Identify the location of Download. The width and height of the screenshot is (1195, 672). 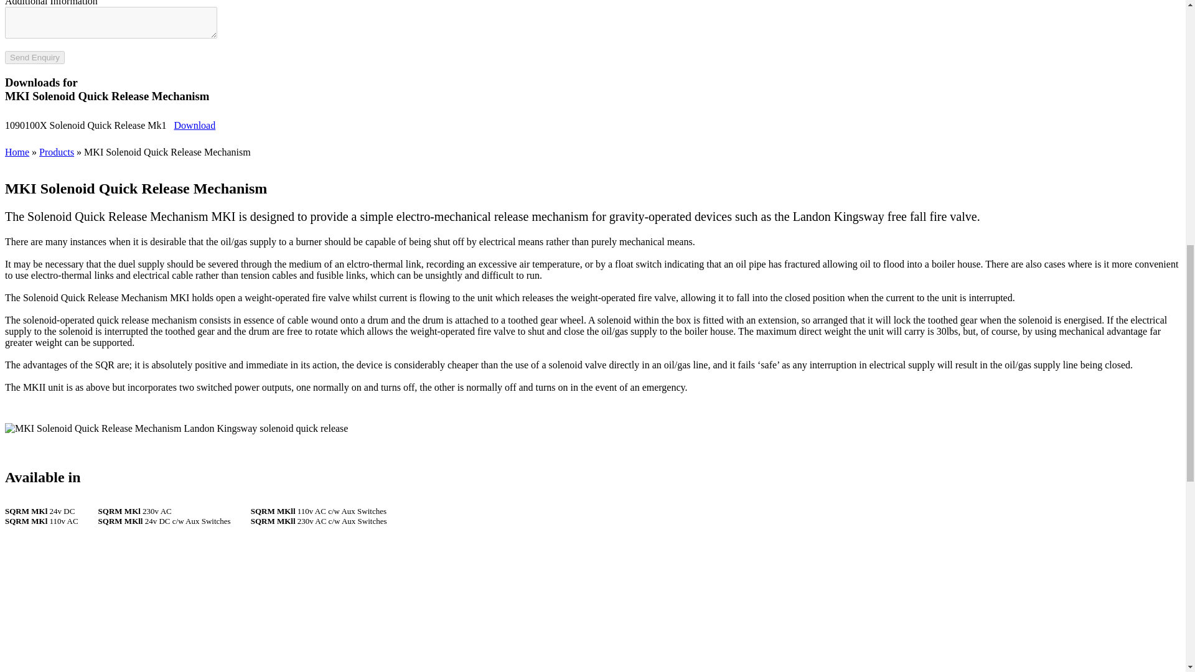
(195, 125).